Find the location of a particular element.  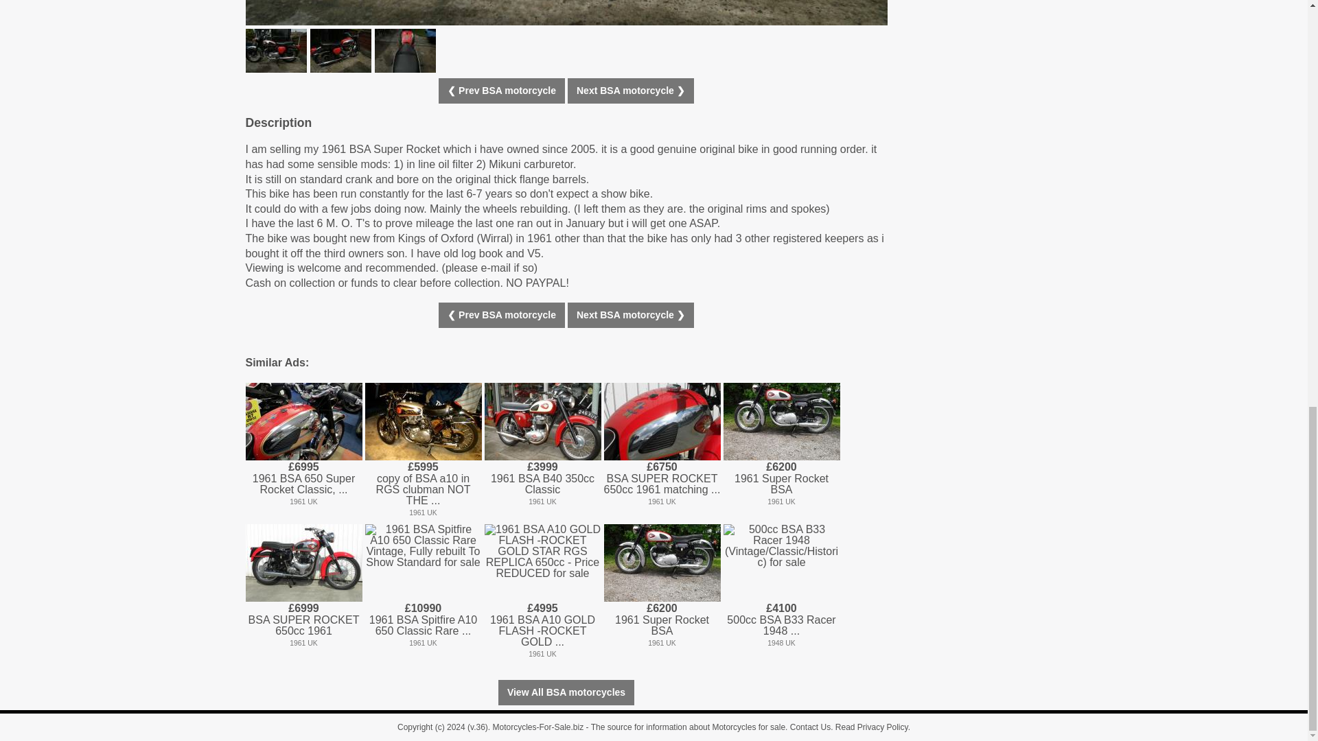

View All BSA motorcycles is located at coordinates (566, 693).